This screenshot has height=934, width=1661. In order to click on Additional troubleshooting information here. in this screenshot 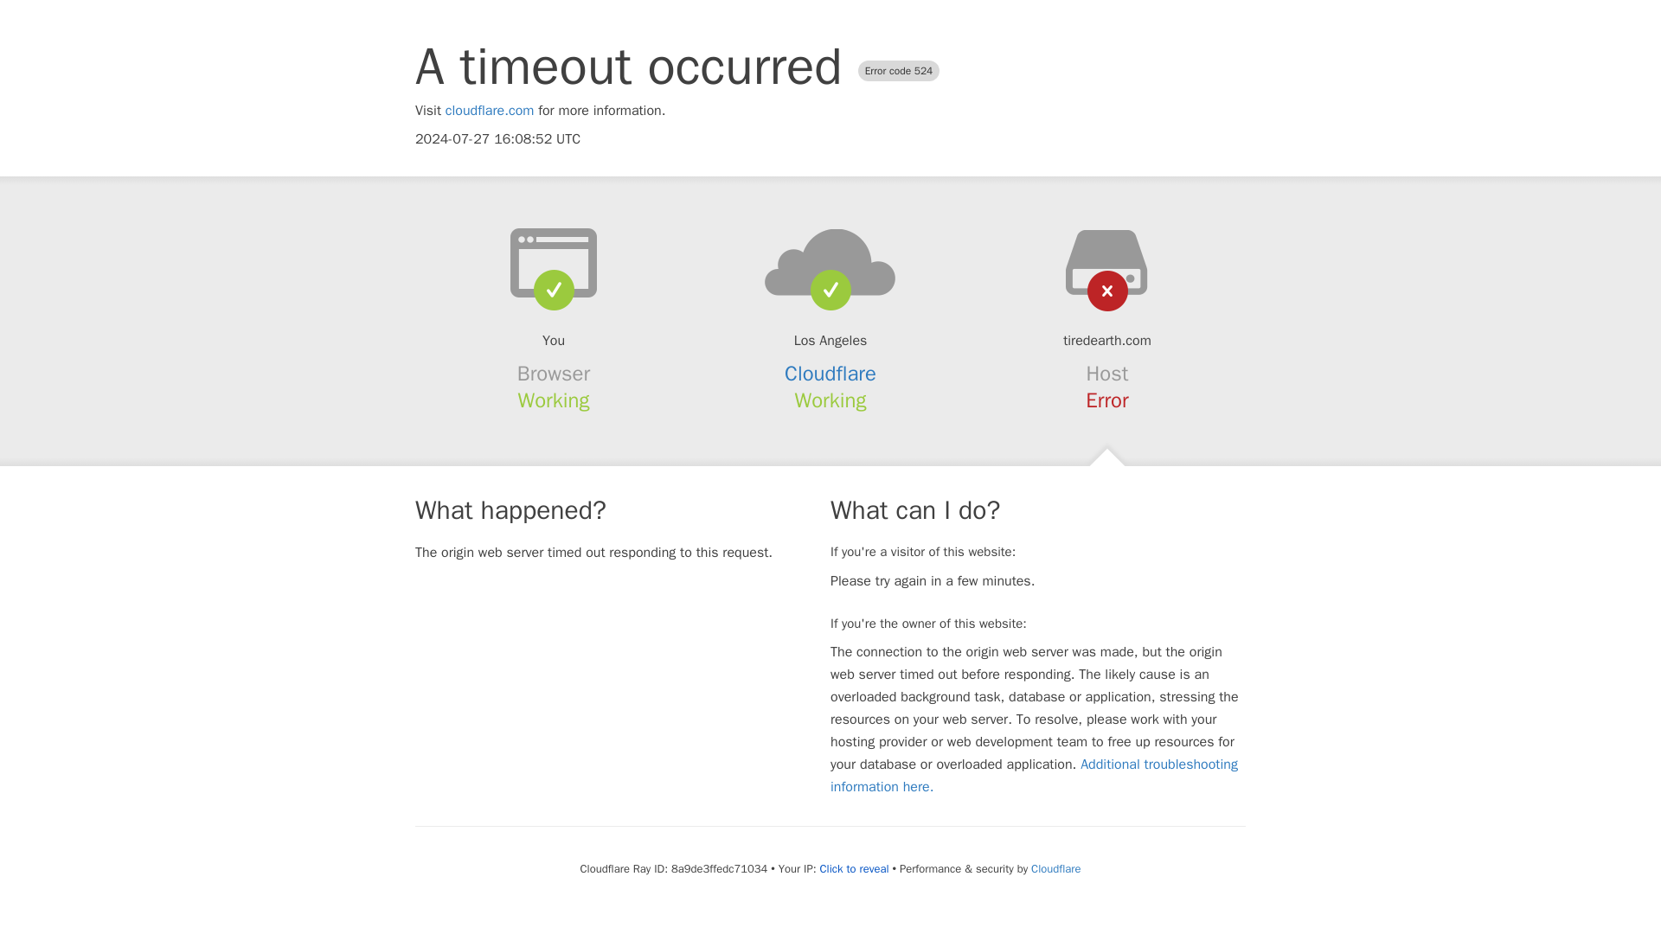, I will do `click(1034, 775)`.